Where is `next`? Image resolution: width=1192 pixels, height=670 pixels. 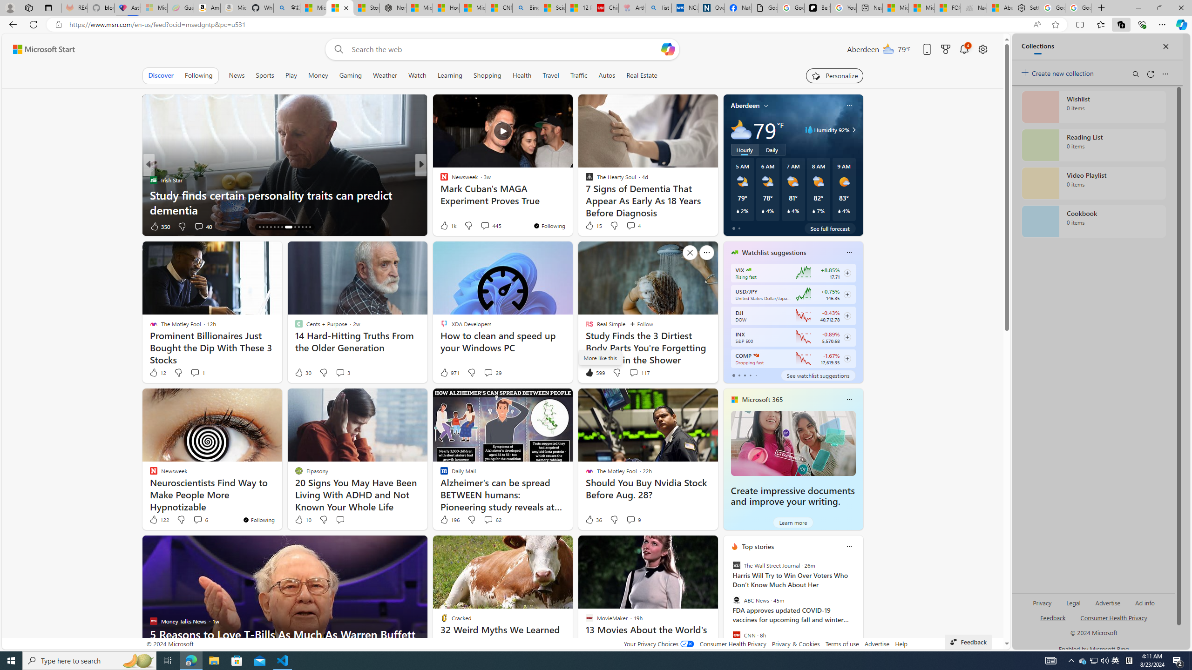 next is located at coordinates (858, 606).